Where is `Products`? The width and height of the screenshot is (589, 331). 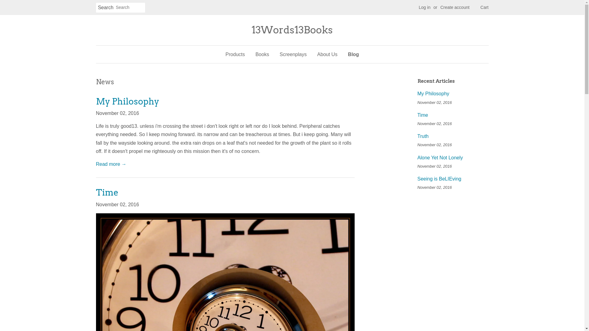 Products is located at coordinates (237, 55).